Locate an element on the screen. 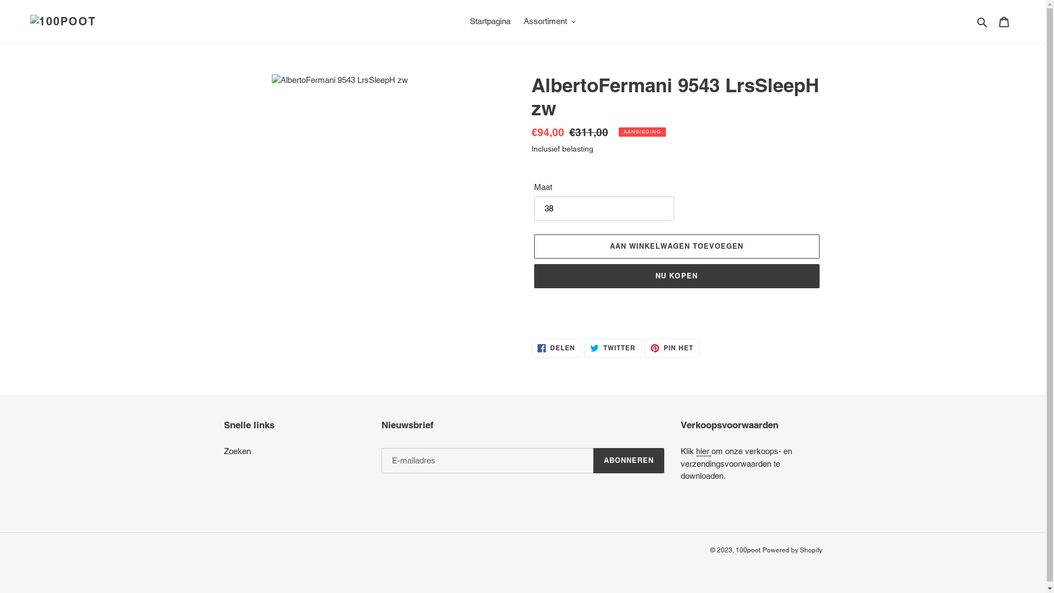  PIN HET
PINNEN OP PINTEREST is located at coordinates (672, 348).